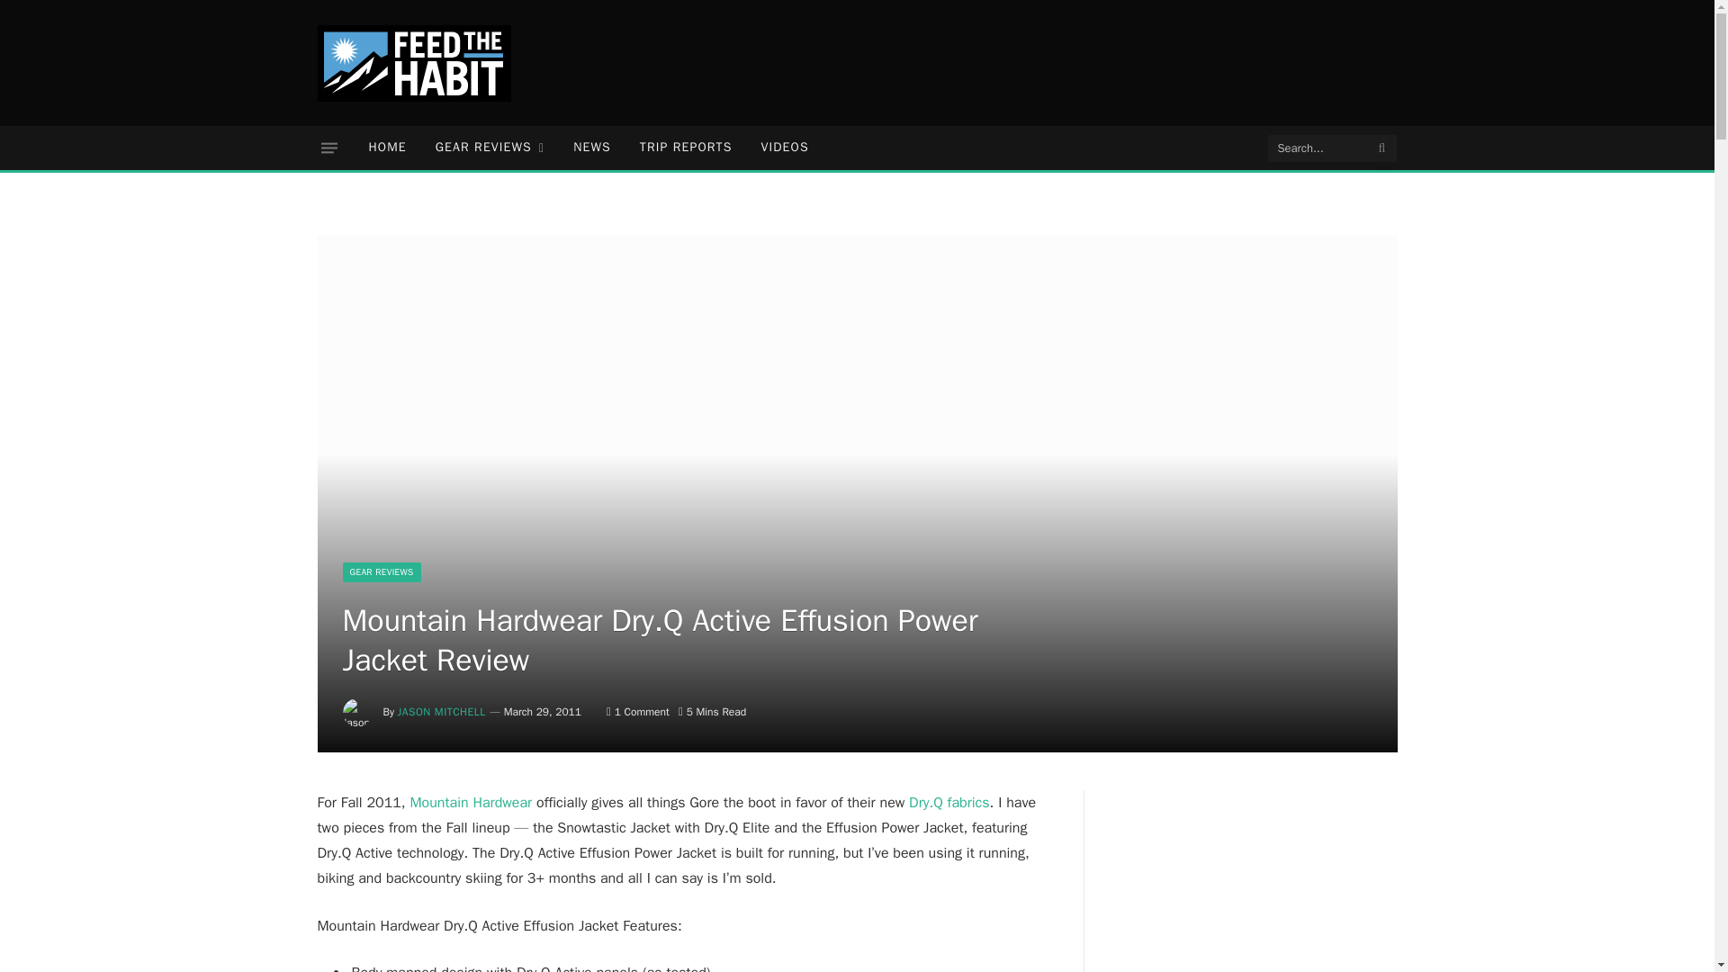 The height and width of the screenshot is (972, 1728). I want to click on FeedTheHabit.com, so click(412, 63).